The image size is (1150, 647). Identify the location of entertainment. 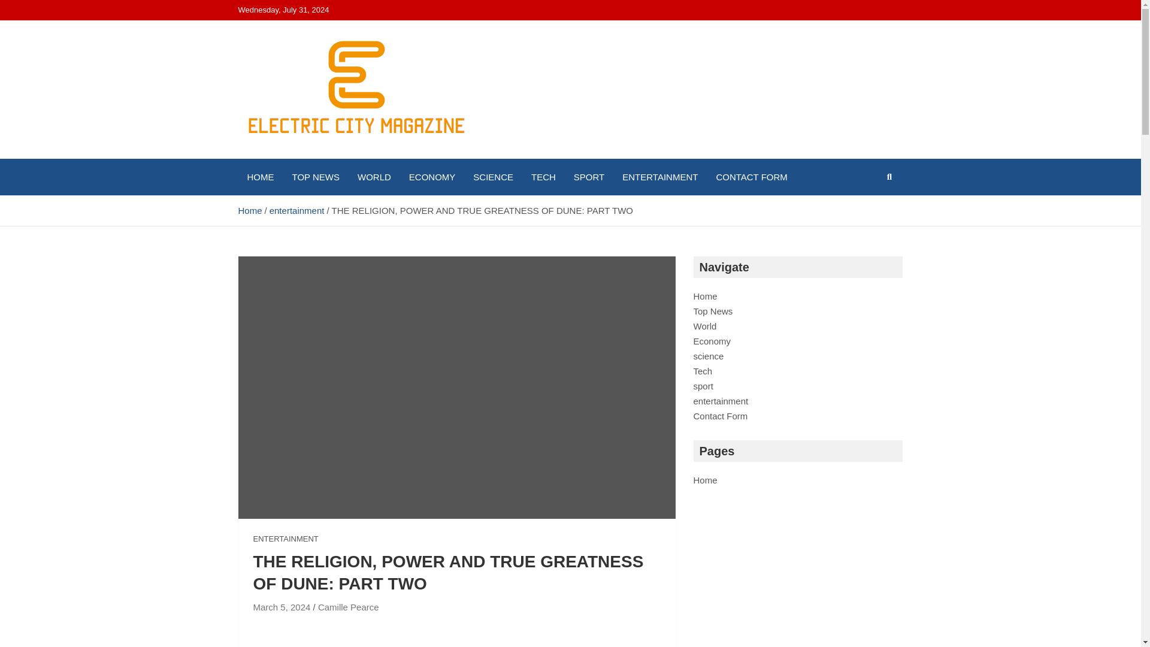
(721, 401).